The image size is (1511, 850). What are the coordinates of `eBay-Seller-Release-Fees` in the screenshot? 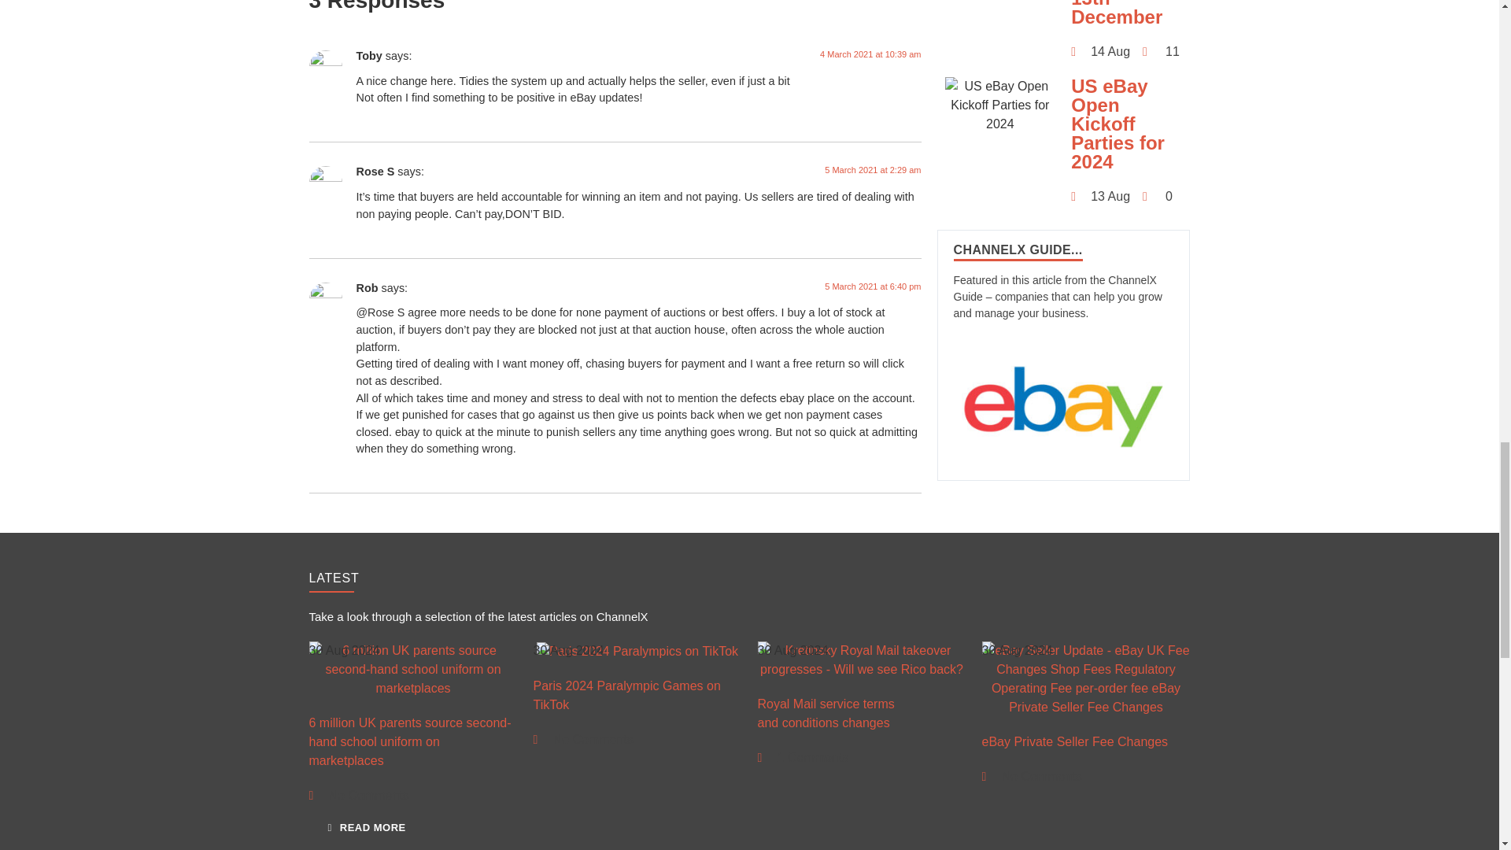 It's located at (1086, 679).